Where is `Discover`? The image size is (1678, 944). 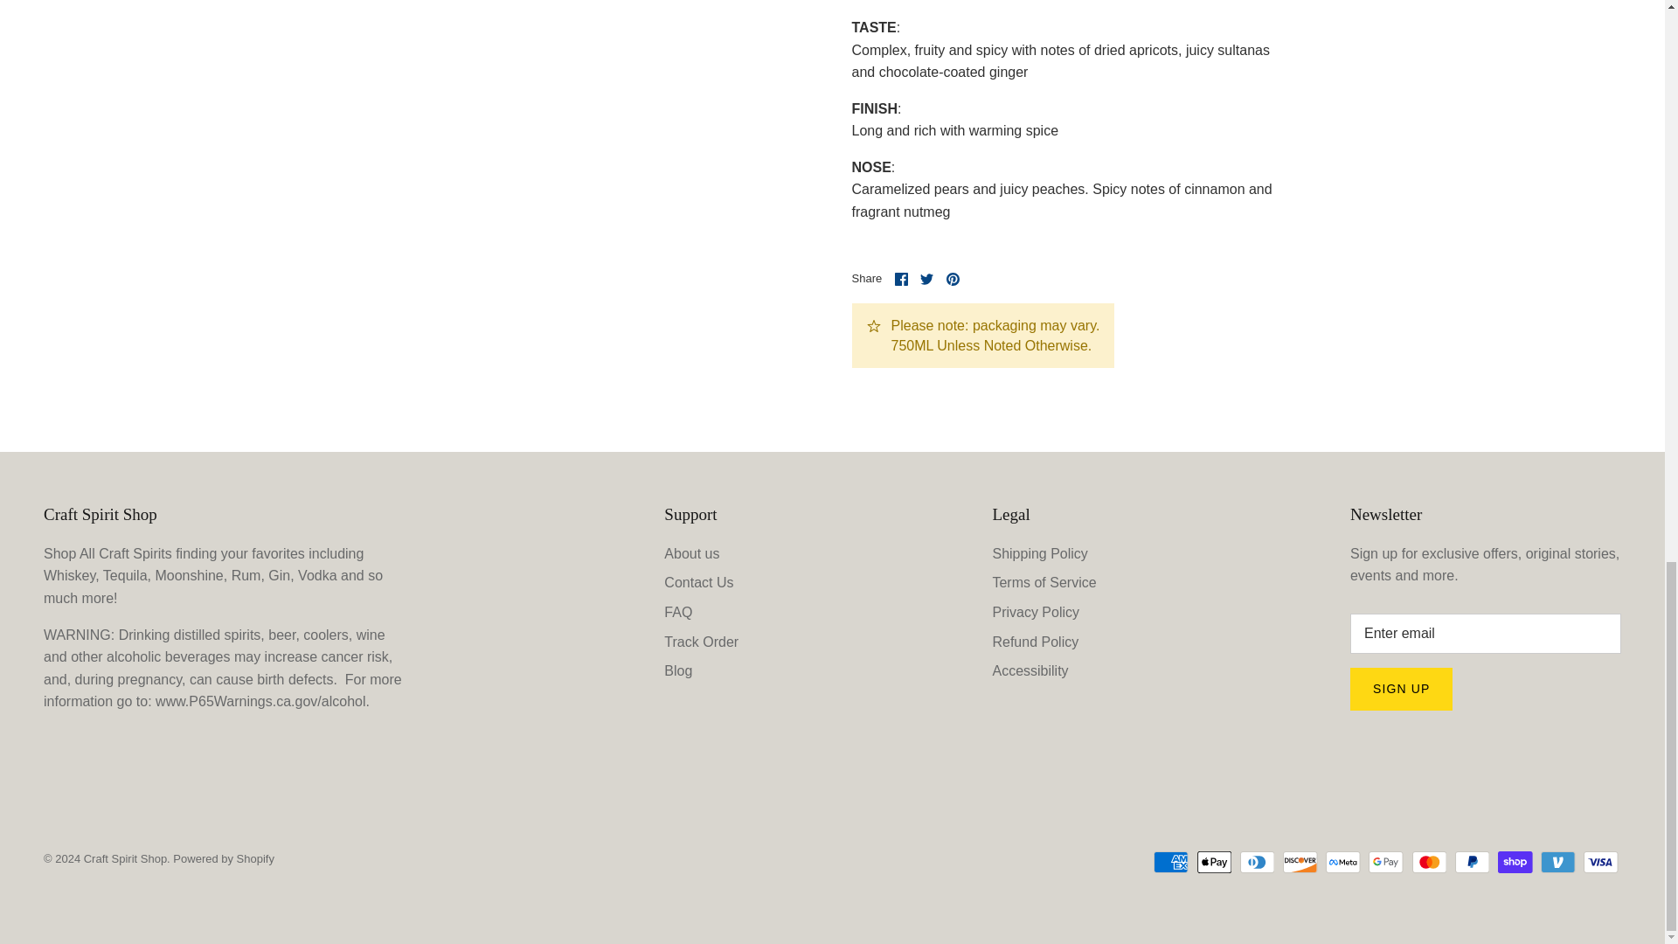
Discover is located at coordinates (1300, 862).